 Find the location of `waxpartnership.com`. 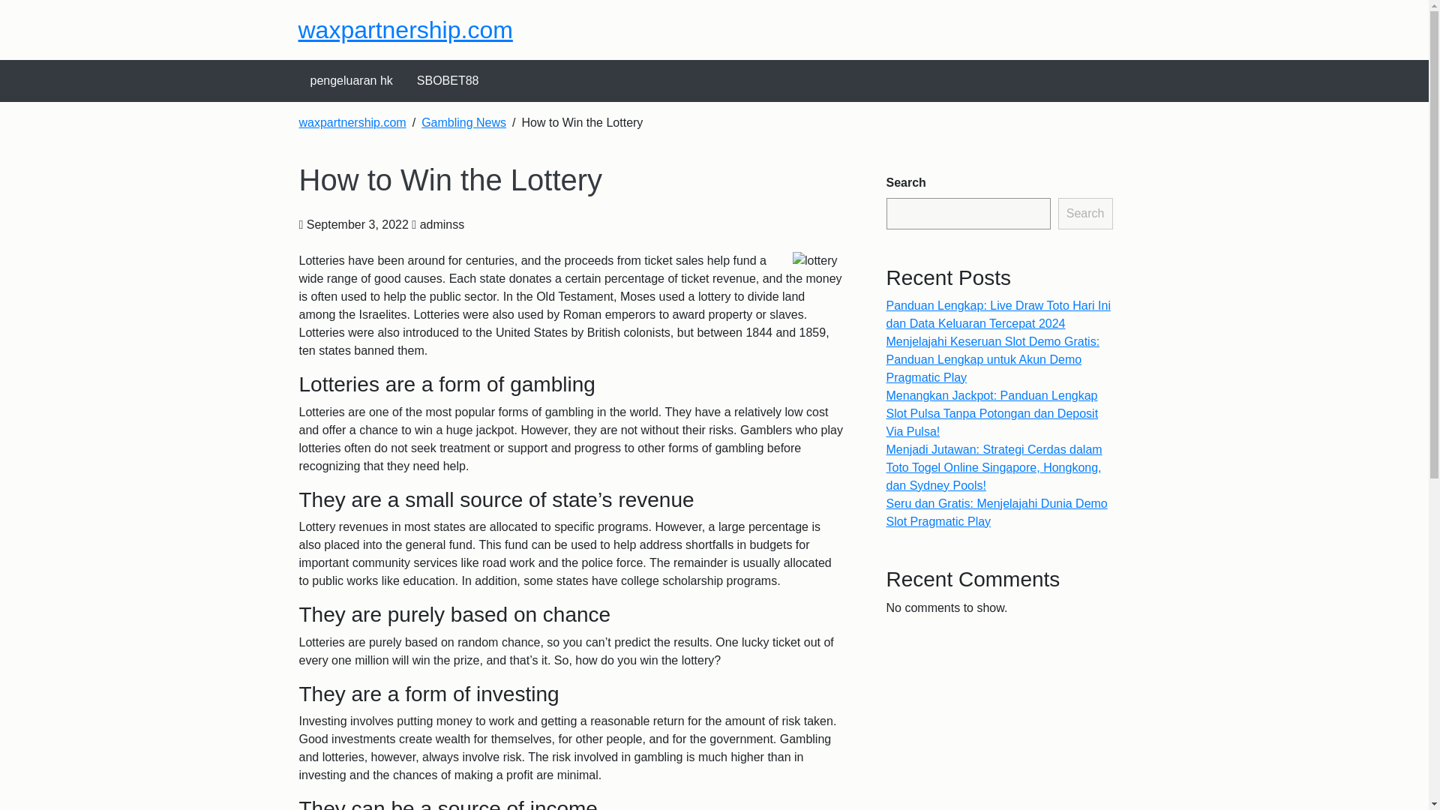

waxpartnership.com is located at coordinates (405, 30).